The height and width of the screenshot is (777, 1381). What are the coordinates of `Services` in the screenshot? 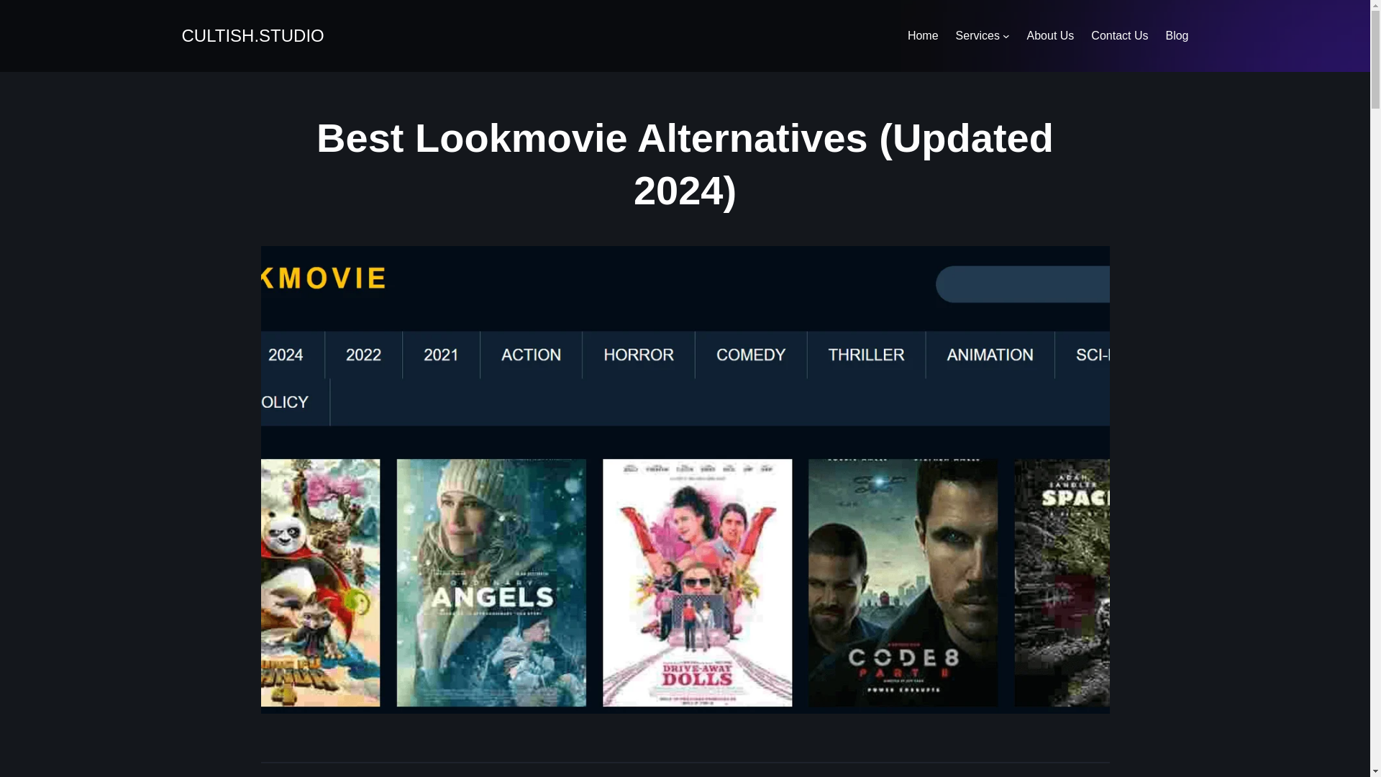 It's located at (977, 35).